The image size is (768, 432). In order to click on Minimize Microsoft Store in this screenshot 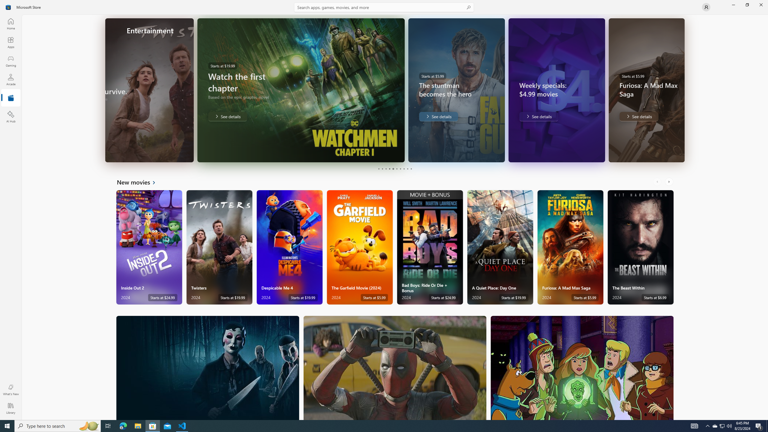, I will do `click(733, 5)`.